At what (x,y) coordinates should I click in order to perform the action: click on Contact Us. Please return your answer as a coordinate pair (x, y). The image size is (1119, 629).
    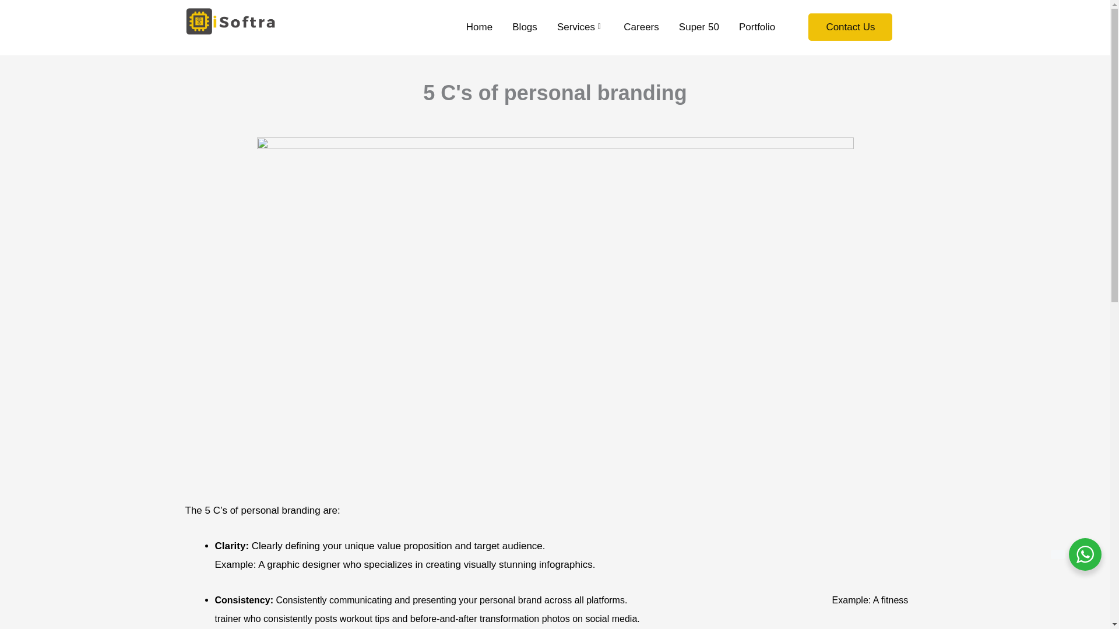
    Looking at the image, I should click on (850, 27).